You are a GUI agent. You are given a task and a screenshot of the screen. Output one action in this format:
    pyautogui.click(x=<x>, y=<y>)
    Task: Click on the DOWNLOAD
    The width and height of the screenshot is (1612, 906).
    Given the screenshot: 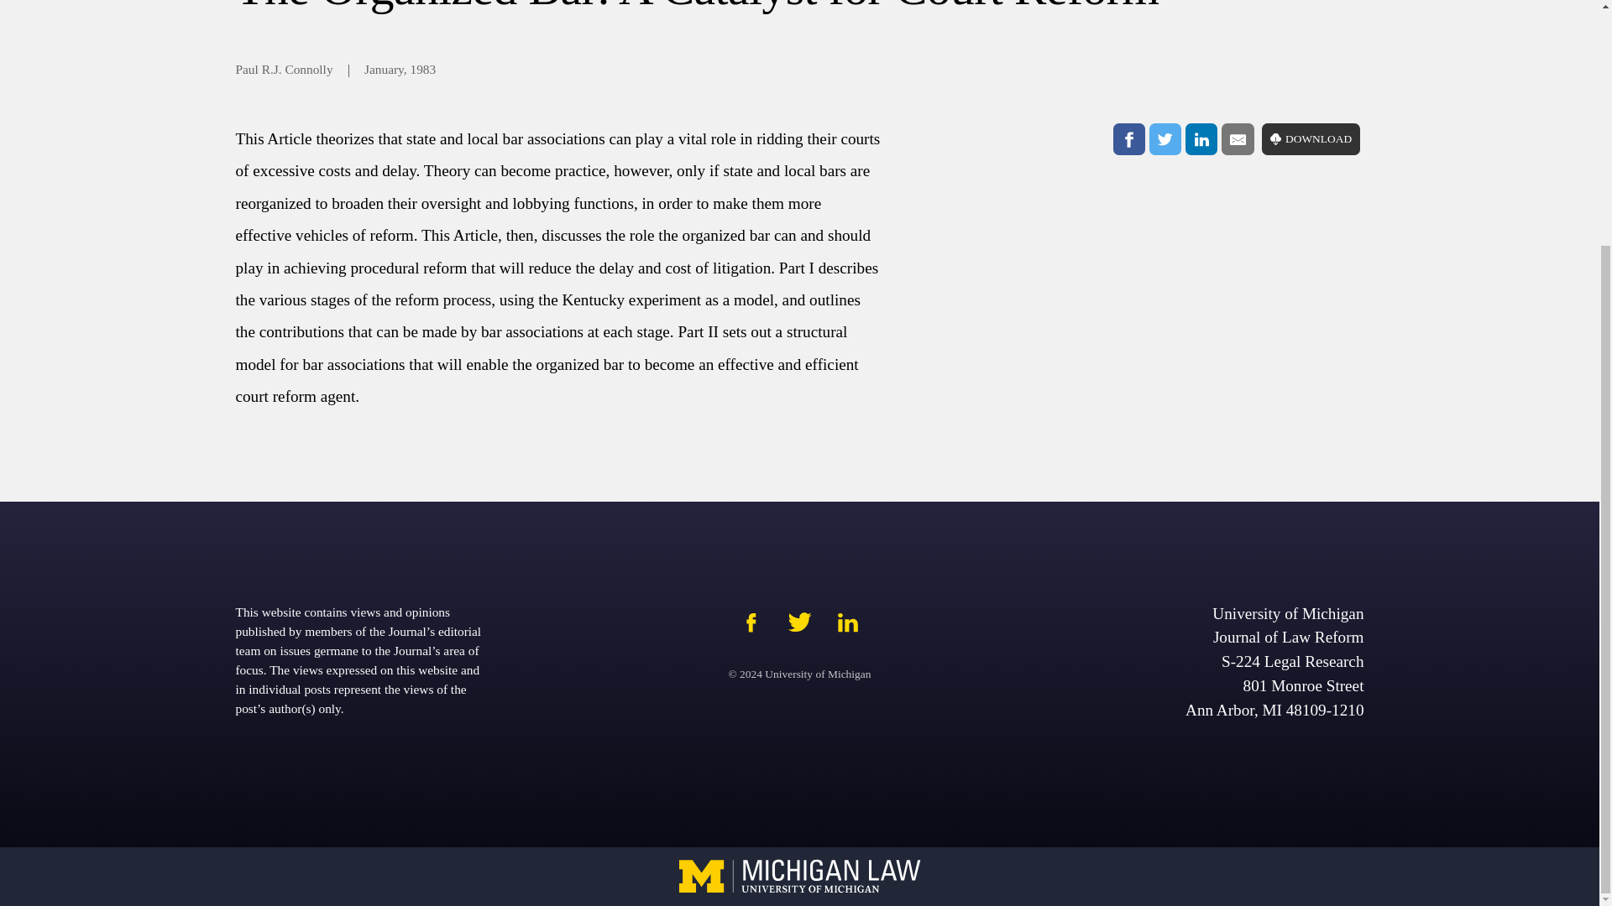 What is the action you would take?
    pyautogui.click(x=1311, y=138)
    